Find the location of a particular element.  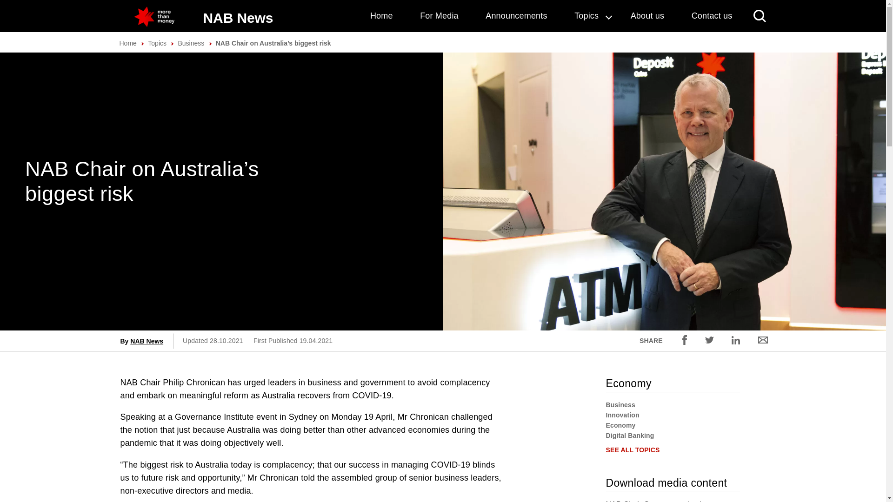

Contact us is located at coordinates (712, 16).